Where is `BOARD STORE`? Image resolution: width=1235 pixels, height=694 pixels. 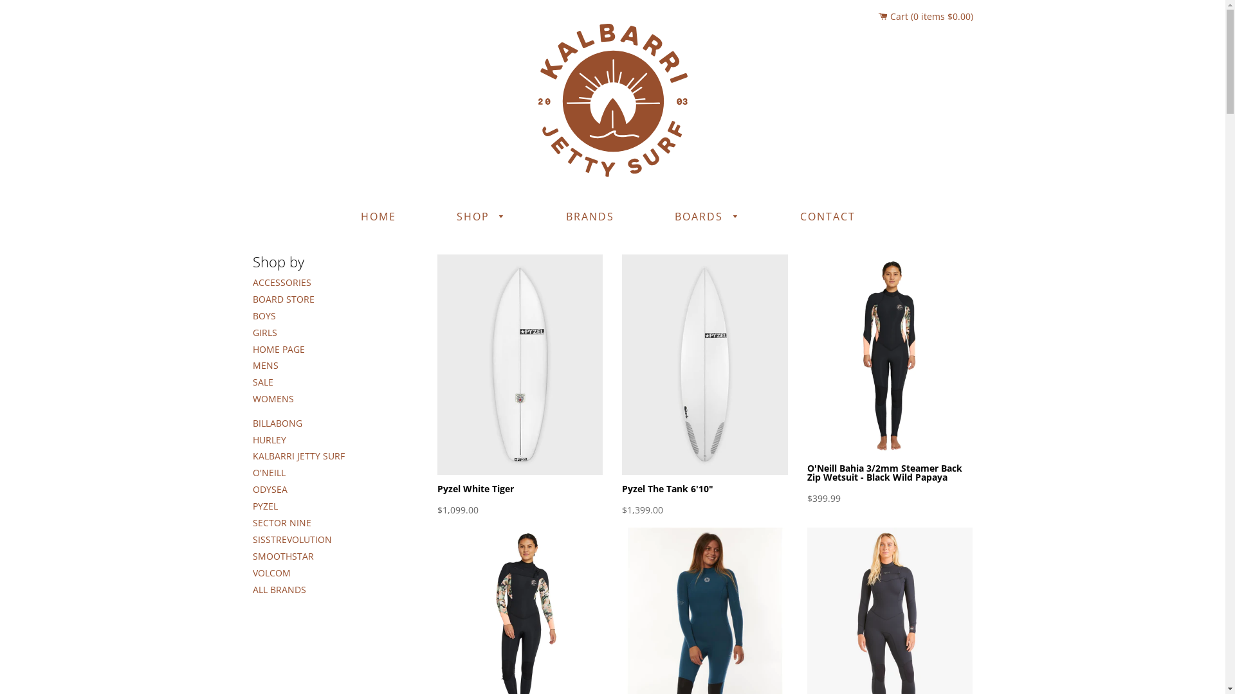
BOARD STORE is located at coordinates (283, 299).